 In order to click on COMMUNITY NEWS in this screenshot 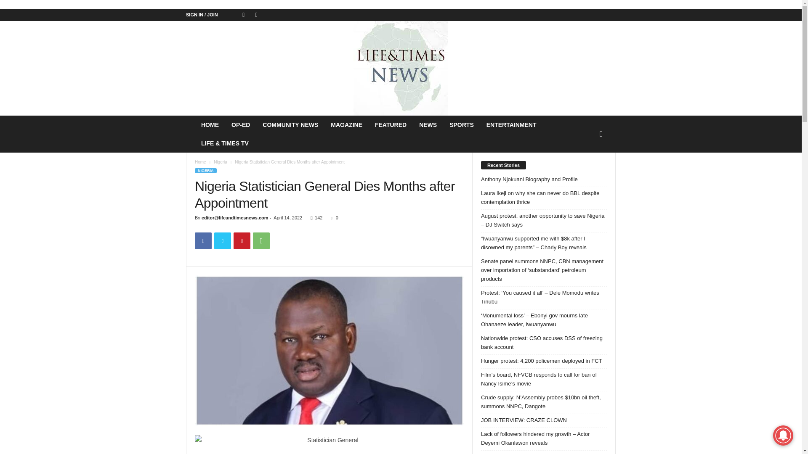, I will do `click(290, 124)`.